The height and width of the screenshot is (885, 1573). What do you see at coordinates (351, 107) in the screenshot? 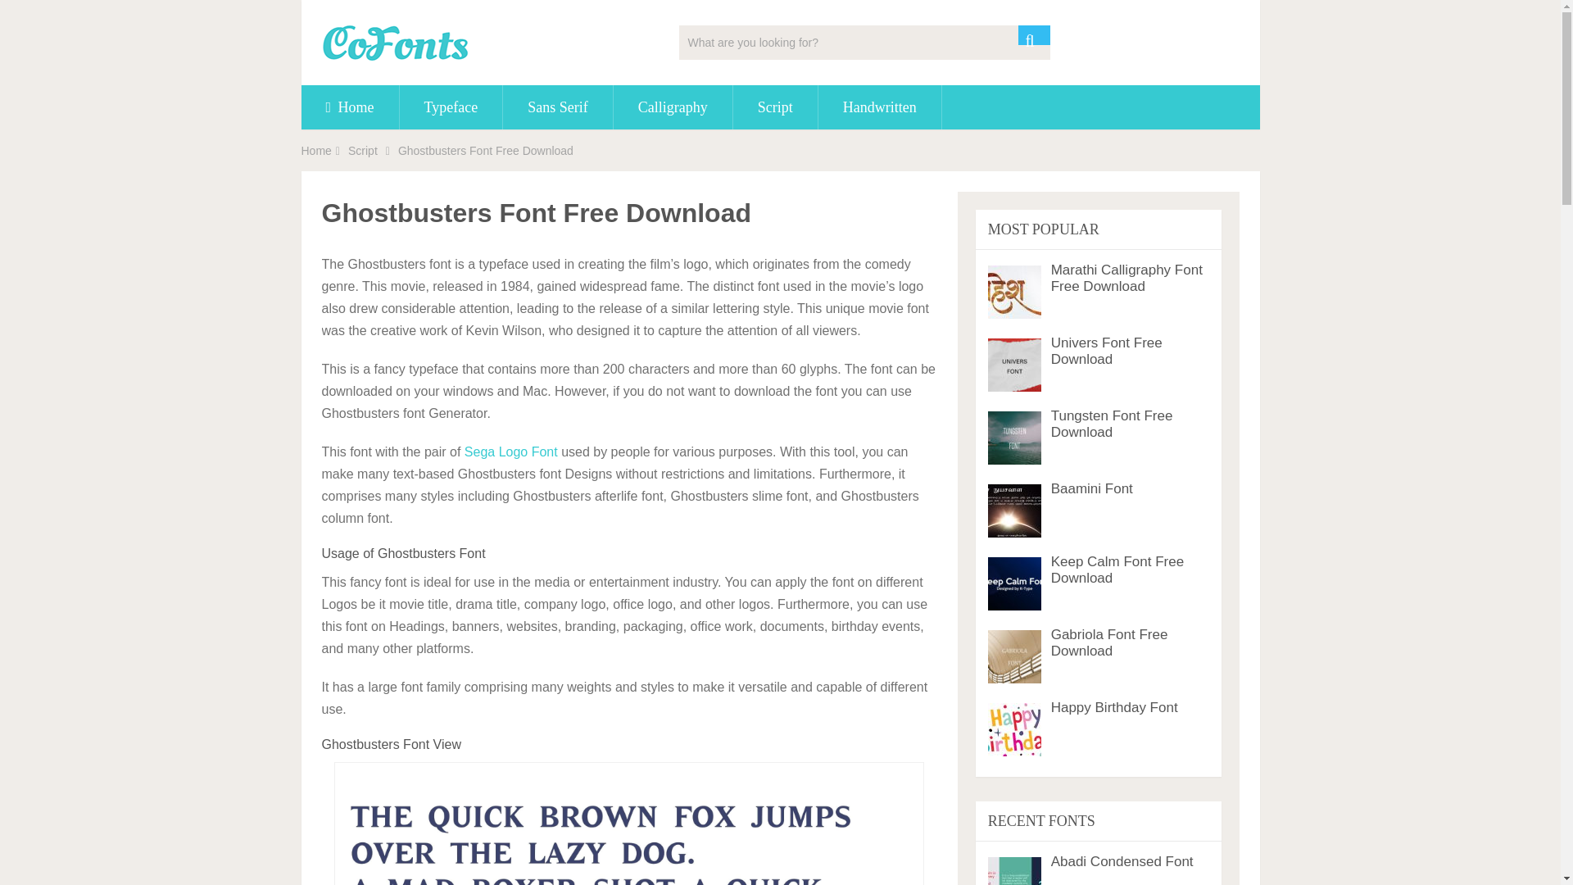
I see `Home` at bounding box center [351, 107].